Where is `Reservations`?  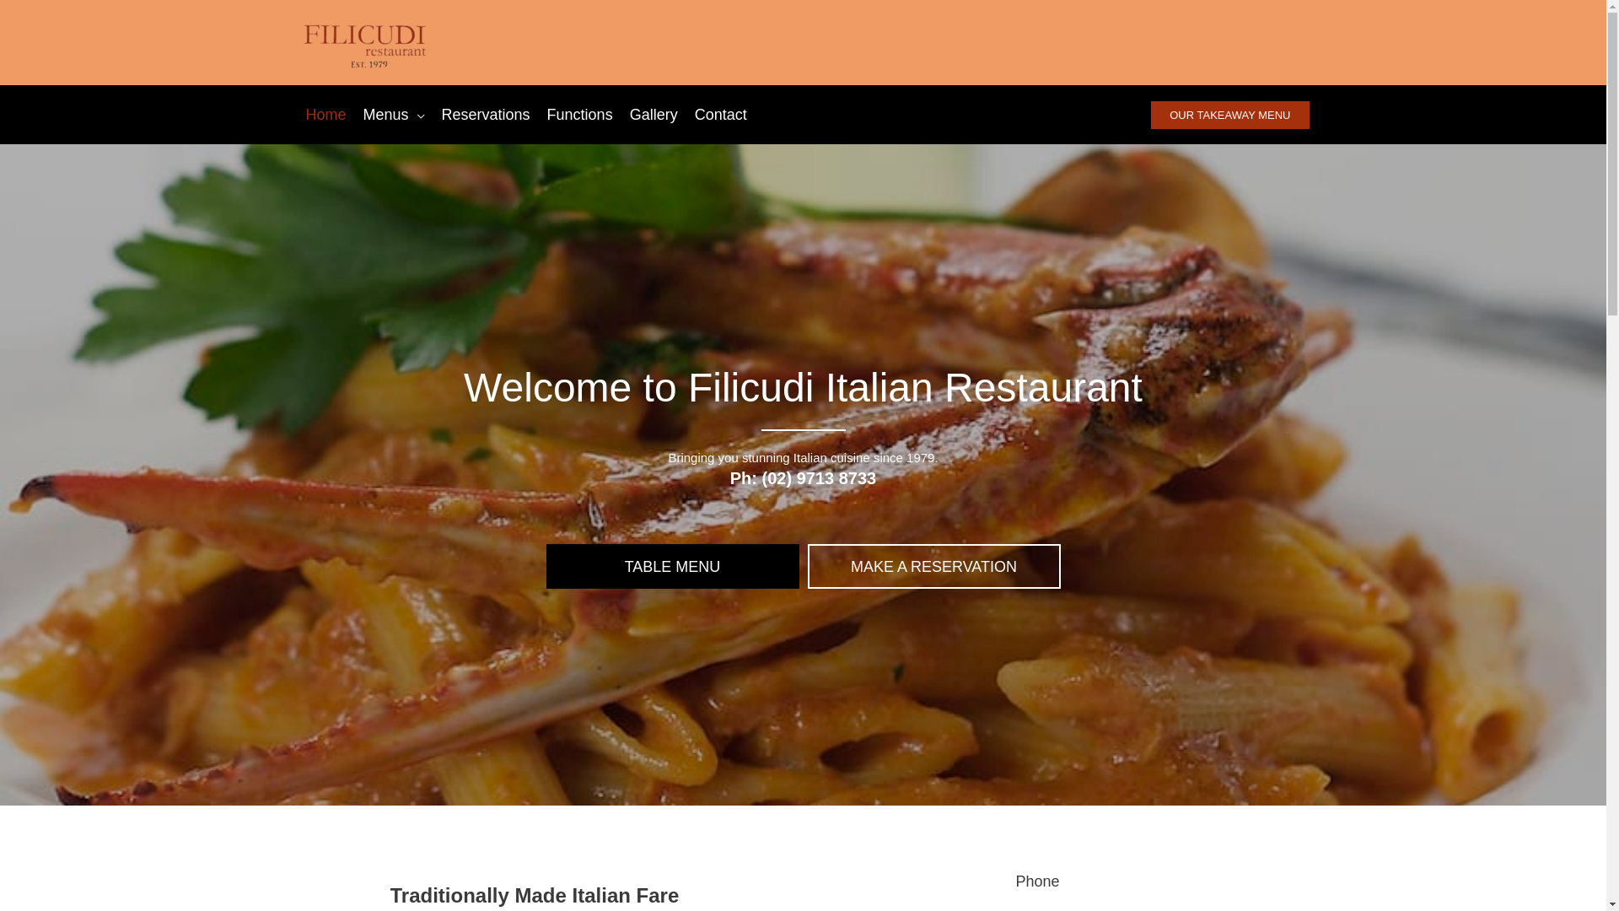 Reservations is located at coordinates (486, 115).